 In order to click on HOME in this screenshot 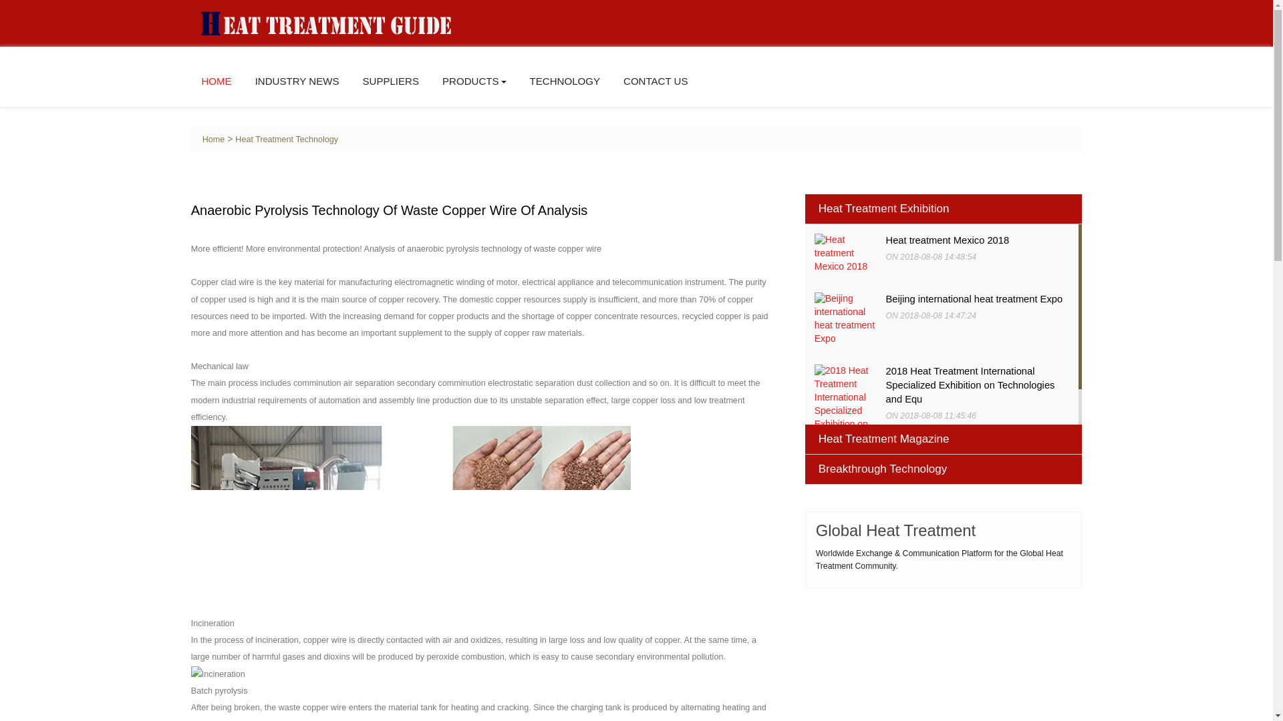, I will do `click(216, 81)`.